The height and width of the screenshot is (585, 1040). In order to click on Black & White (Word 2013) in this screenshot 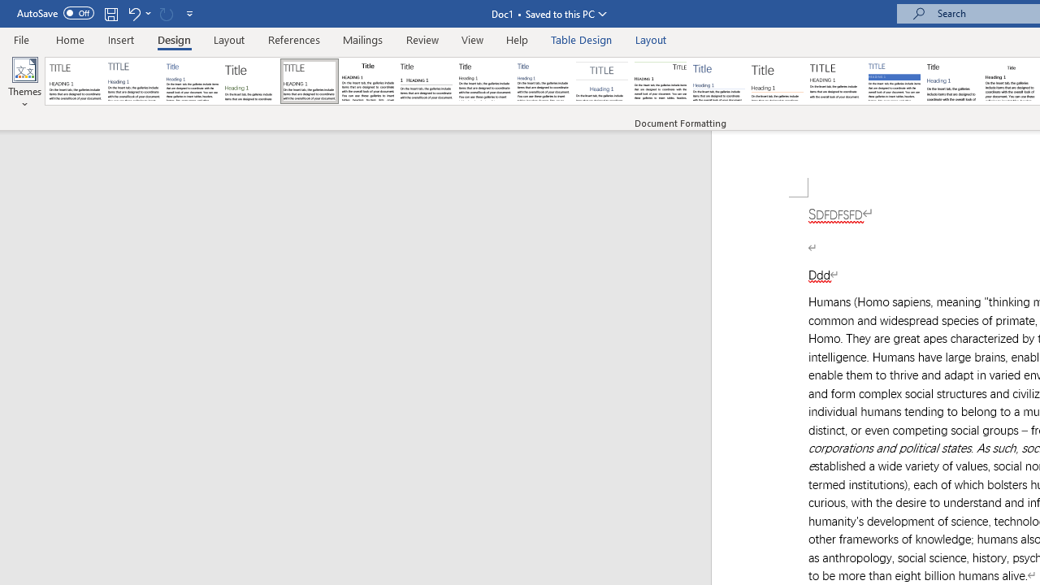, I will do `click(484, 81)`.